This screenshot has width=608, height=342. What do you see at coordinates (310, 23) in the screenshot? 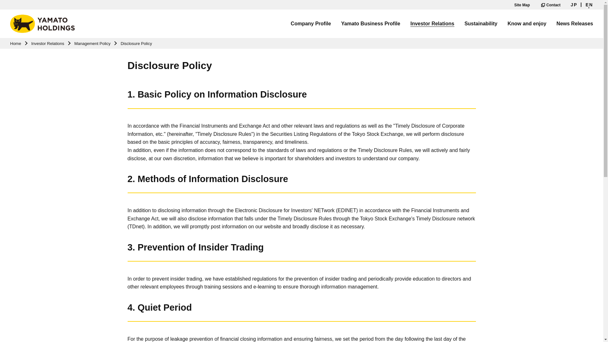
I see `Company Profile` at bounding box center [310, 23].